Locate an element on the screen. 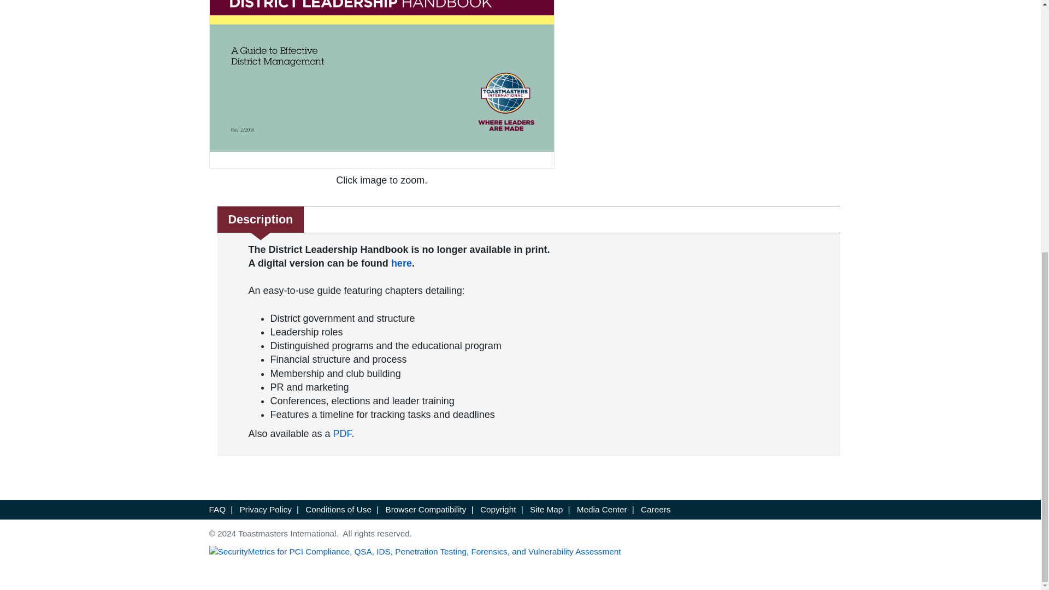  here is located at coordinates (402, 263).